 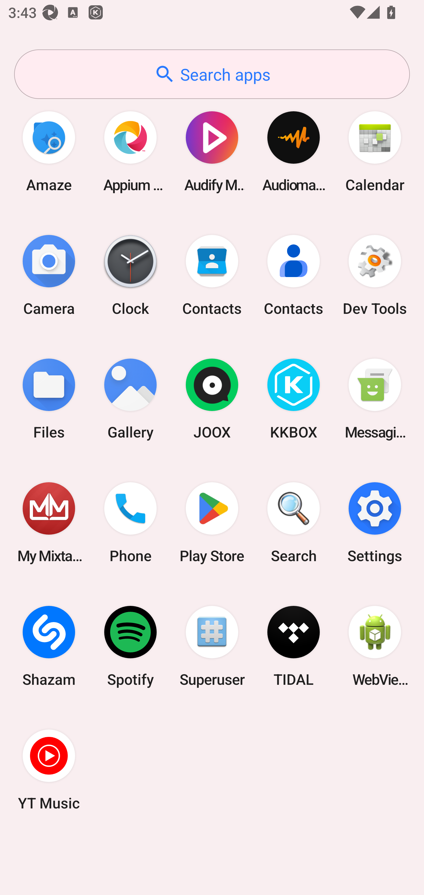 What do you see at coordinates (212, 275) in the screenshot?
I see `Contacts` at bounding box center [212, 275].